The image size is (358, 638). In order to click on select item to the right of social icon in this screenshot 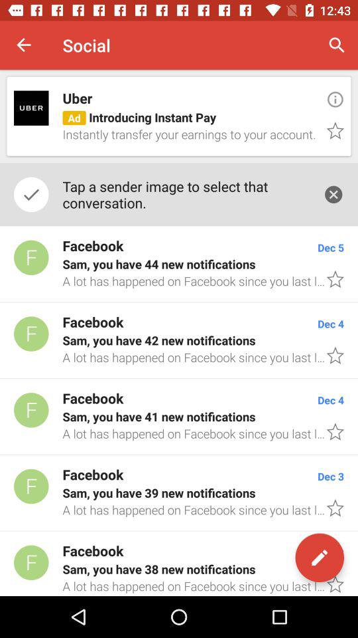, I will do `click(337, 45)`.